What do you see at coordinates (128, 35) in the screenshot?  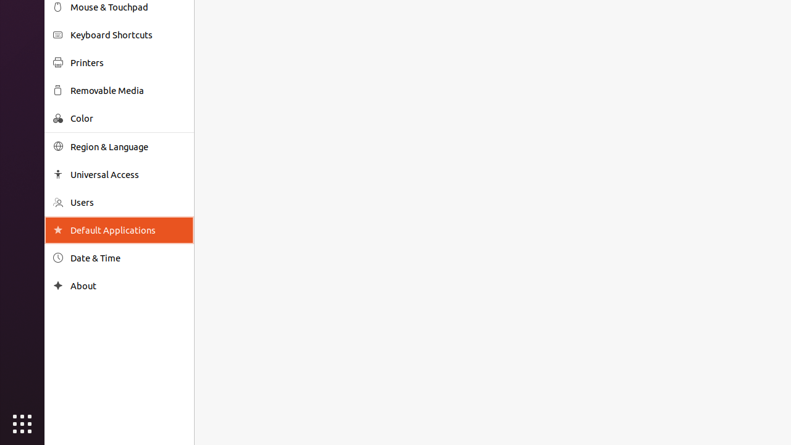 I see `Keyboard Shortcuts` at bounding box center [128, 35].